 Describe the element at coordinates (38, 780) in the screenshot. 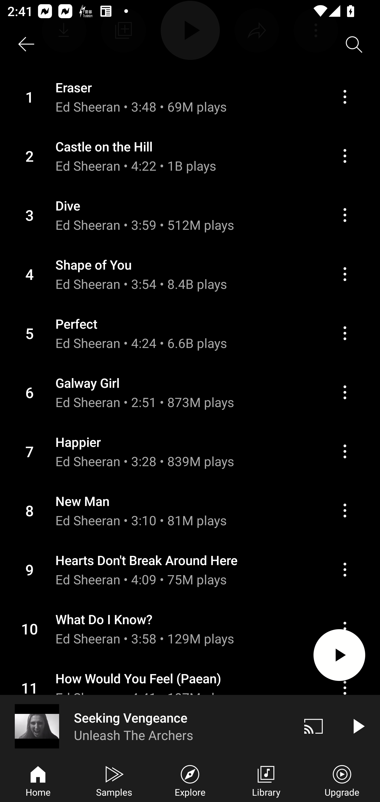

I see `Home` at that location.